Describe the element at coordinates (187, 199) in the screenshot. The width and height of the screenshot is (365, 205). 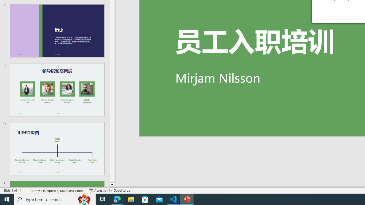
I see `PowerPoint - 2 running windows` at that location.